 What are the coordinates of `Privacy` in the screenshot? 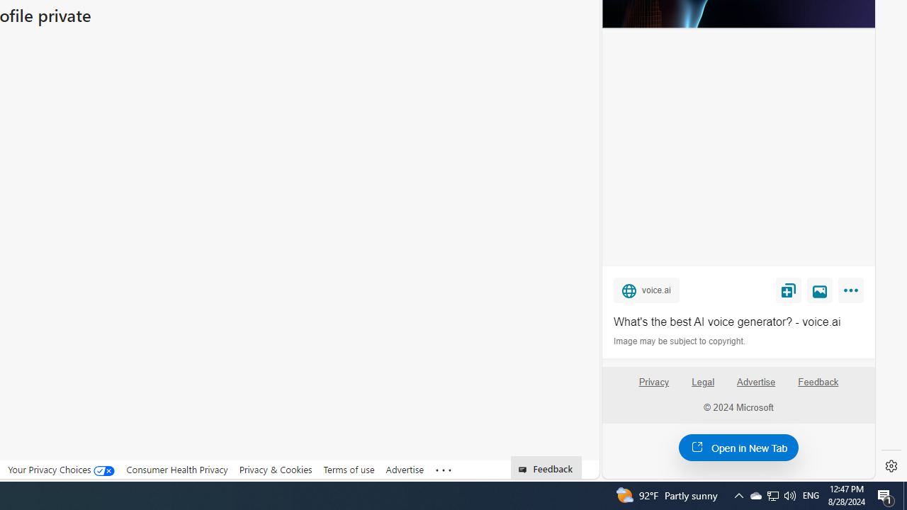 It's located at (653, 387).